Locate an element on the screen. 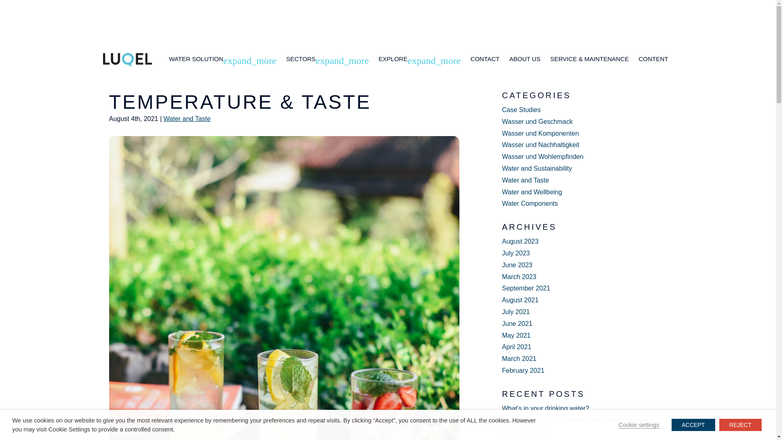 The image size is (782, 440). EXPLORE is located at coordinates (393, 59).